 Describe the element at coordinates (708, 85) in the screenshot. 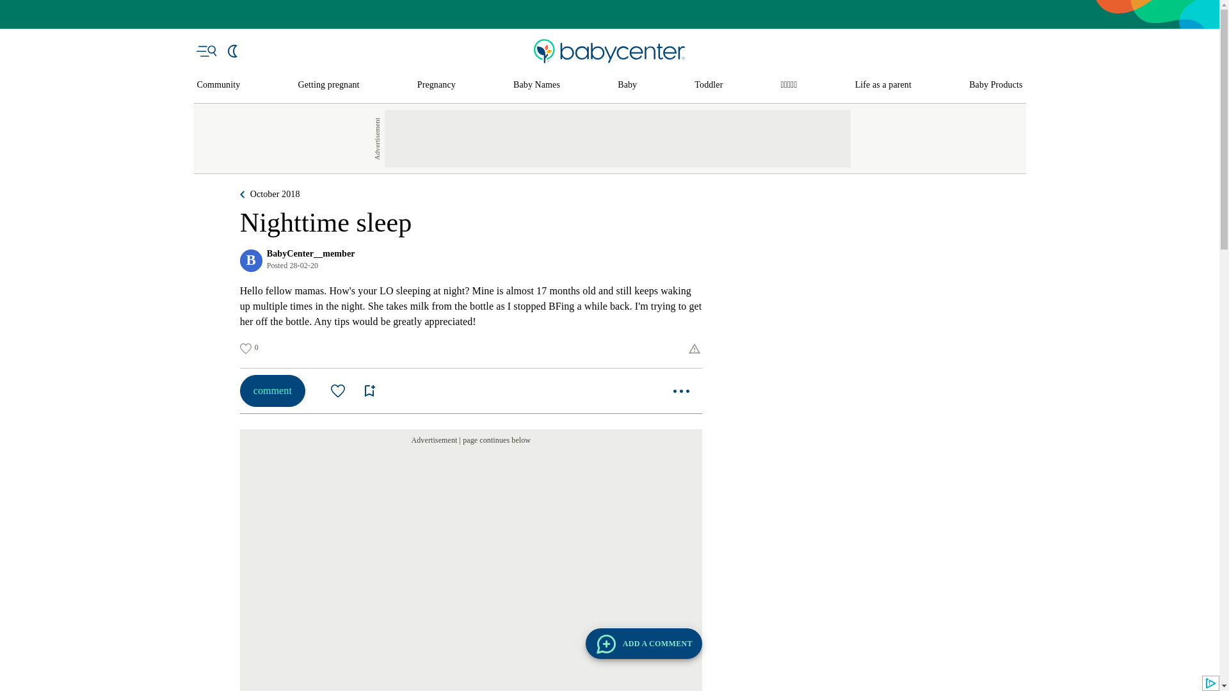

I see `Toddler` at that location.